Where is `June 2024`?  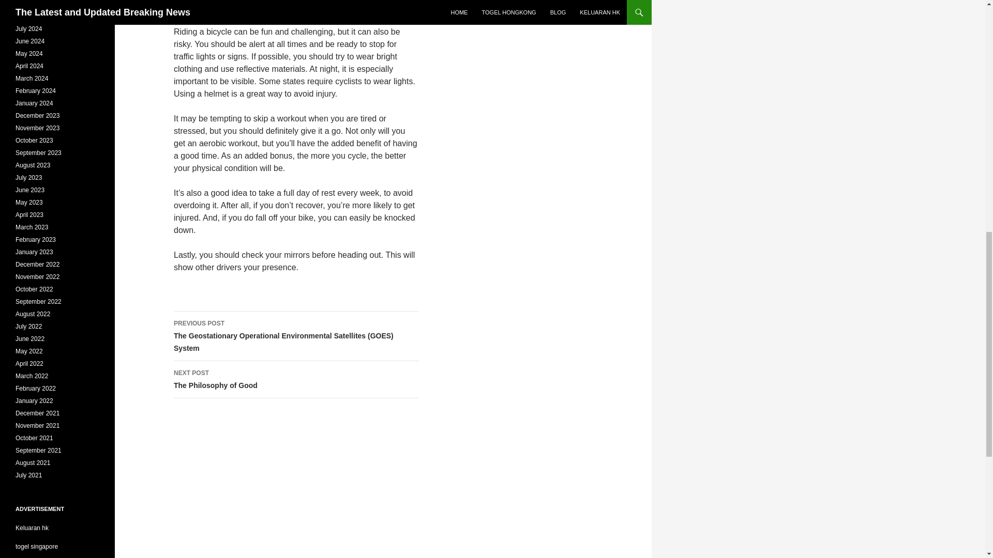 June 2024 is located at coordinates (30, 41).